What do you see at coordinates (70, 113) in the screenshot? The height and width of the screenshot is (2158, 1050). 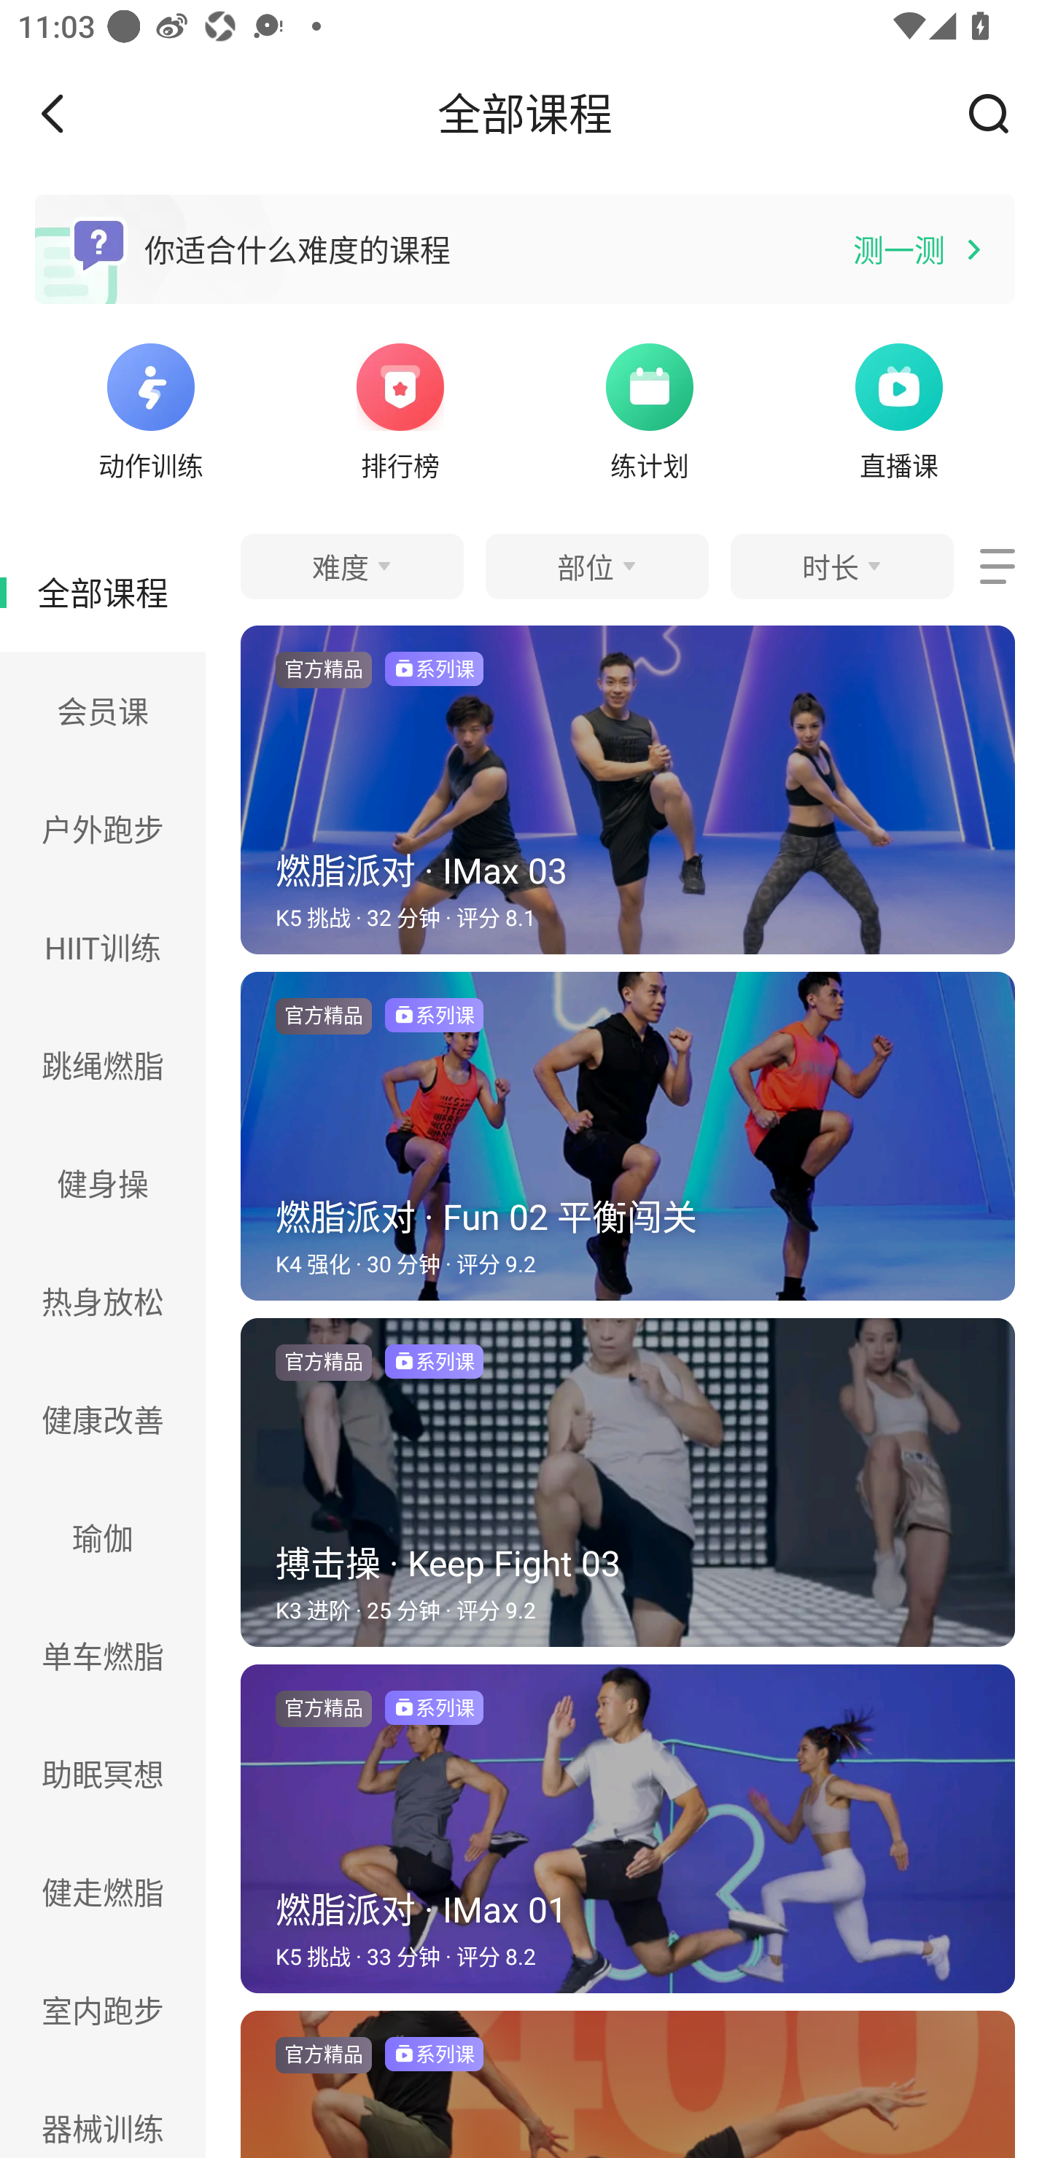 I see `Left Button In Title Bar` at bounding box center [70, 113].